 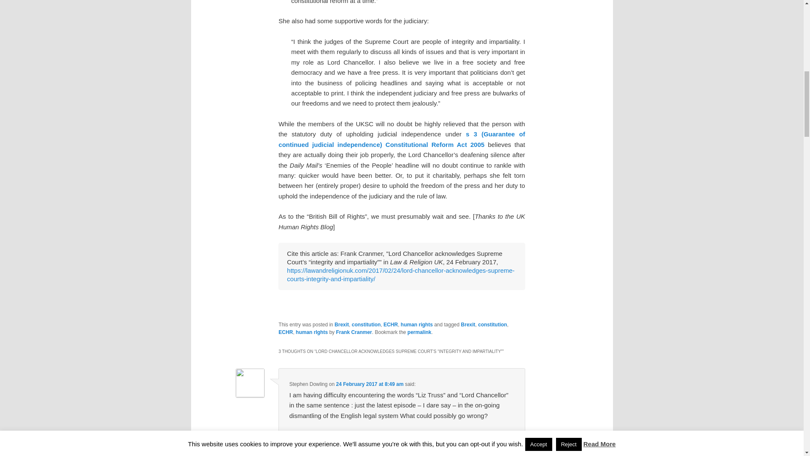 What do you see at coordinates (285, 332) in the screenshot?
I see `ECHR` at bounding box center [285, 332].